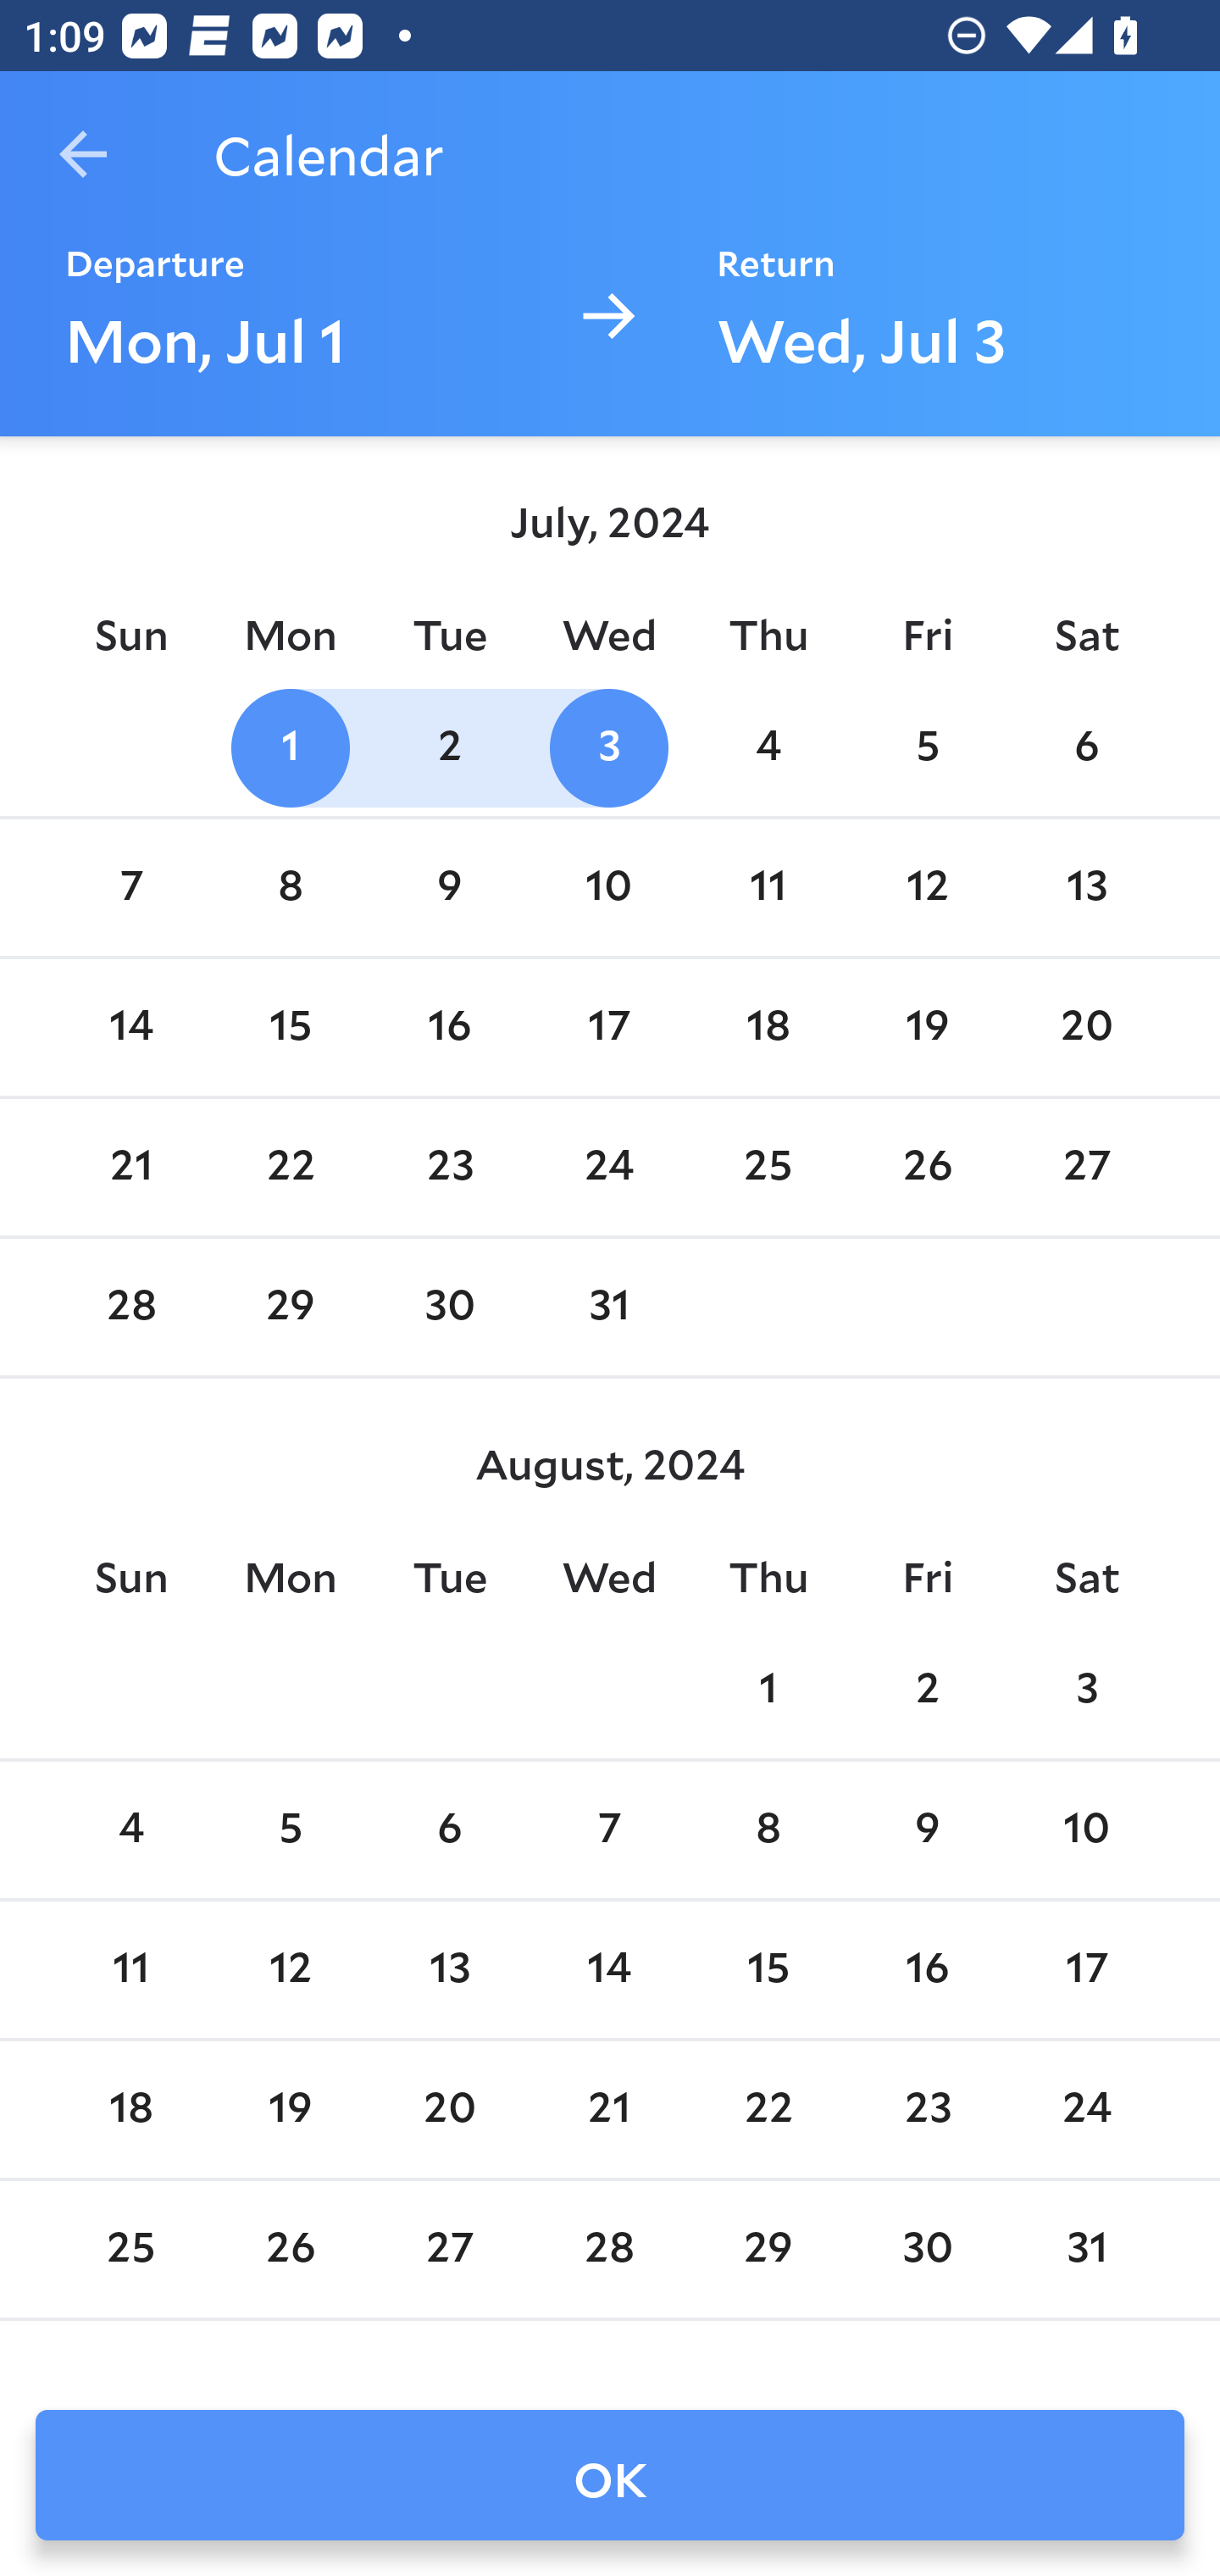 This screenshot has width=1220, height=2576. Describe the element at coordinates (927, 1027) in the screenshot. I see `19` at that location.